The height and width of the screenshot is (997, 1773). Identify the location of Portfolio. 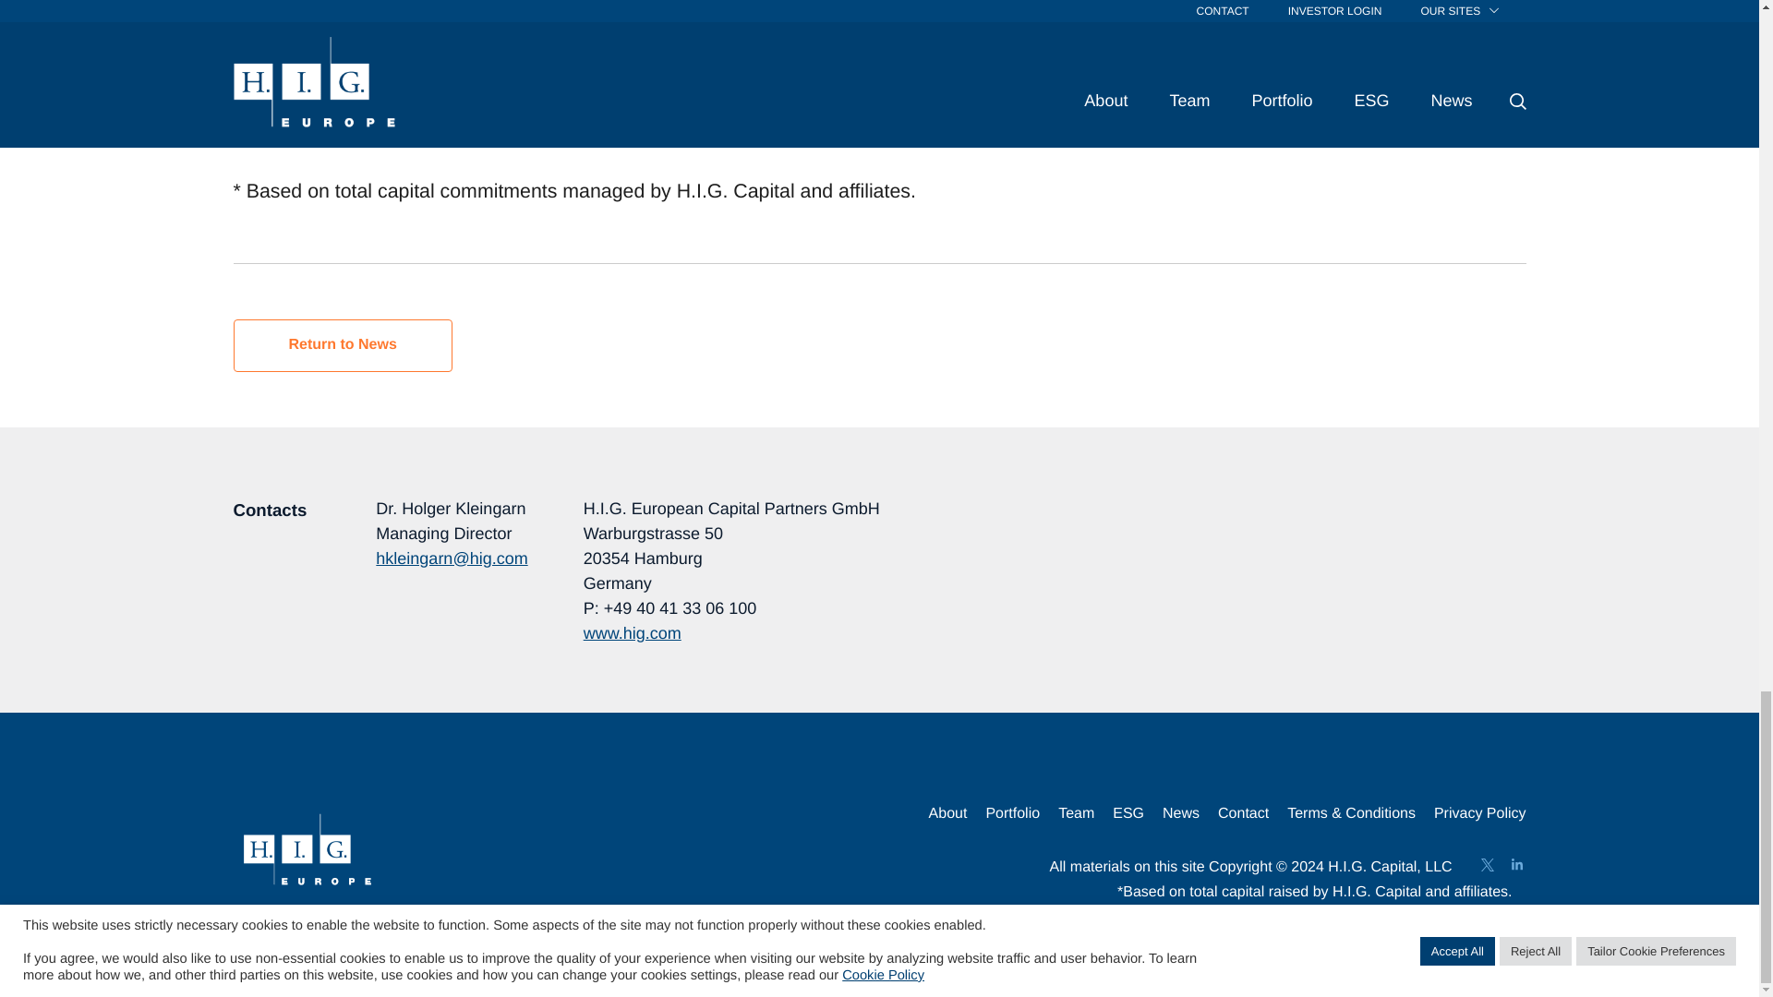
(1012, 816).